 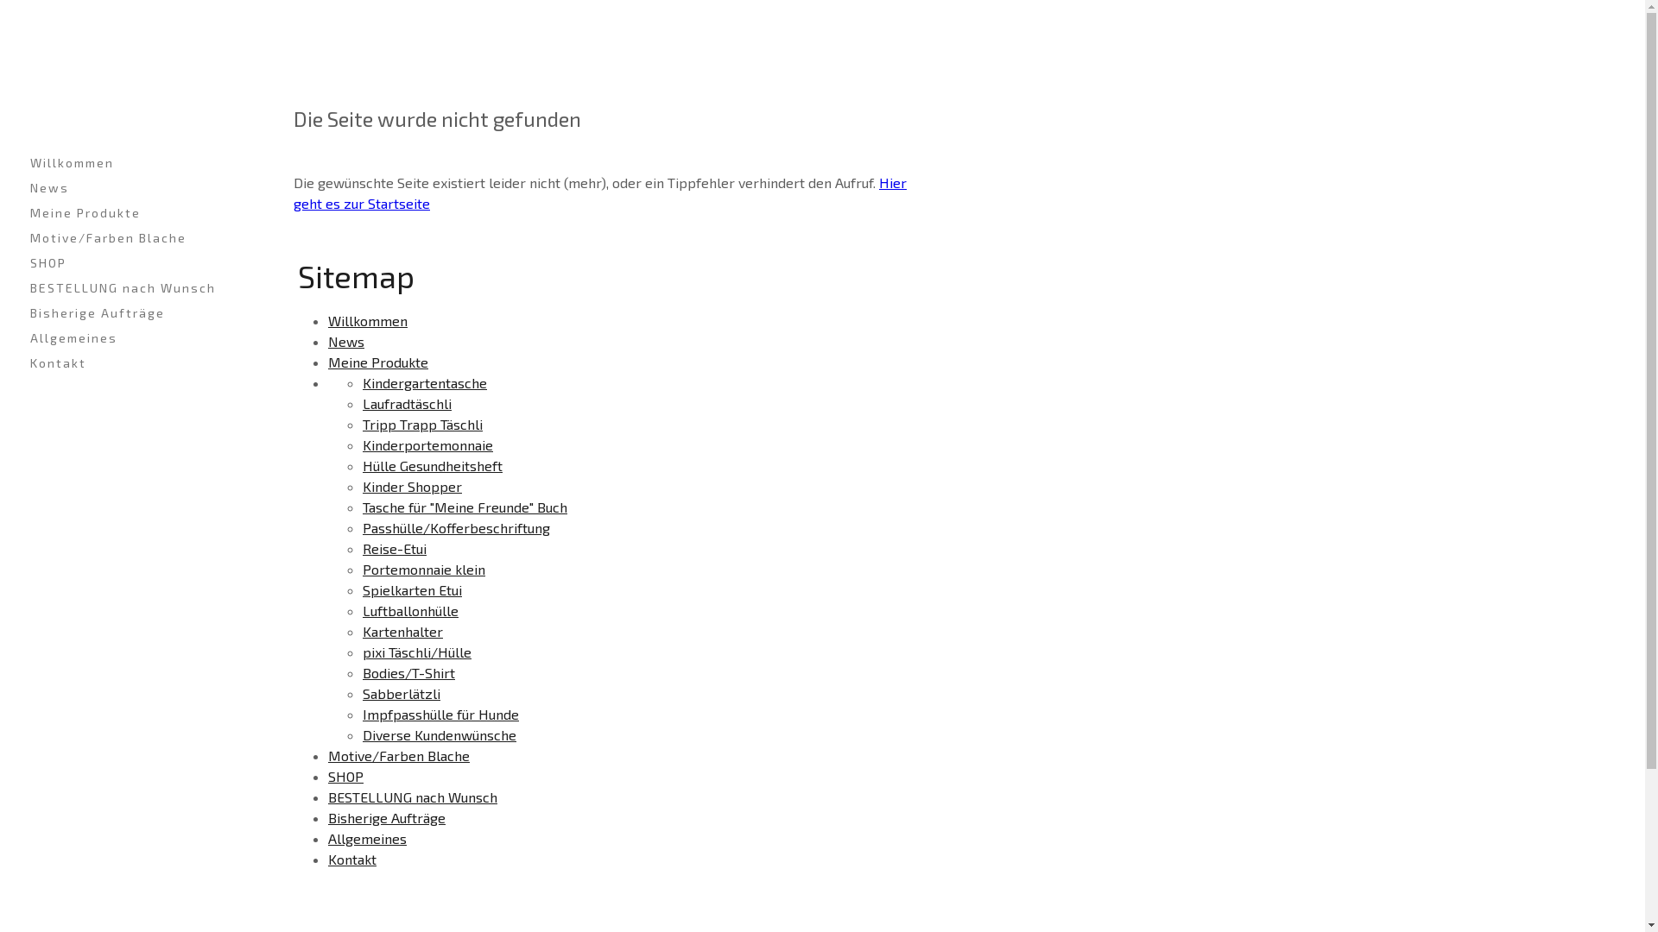 What do you see at coordinates (428, 445) in the screenshot?
I see `Kinderportemonnaie` at bounding box center [428, 445].